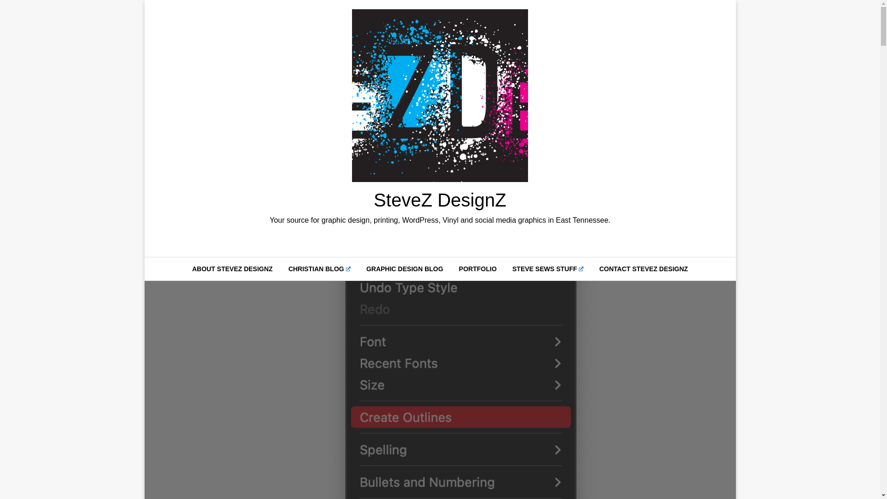 The width and height of the screenshot is (887, 499). Describe the element at coordinates (232, 269) in the screenshot. I see `ABOUT STEVEZ DESIGNZ` at that location.